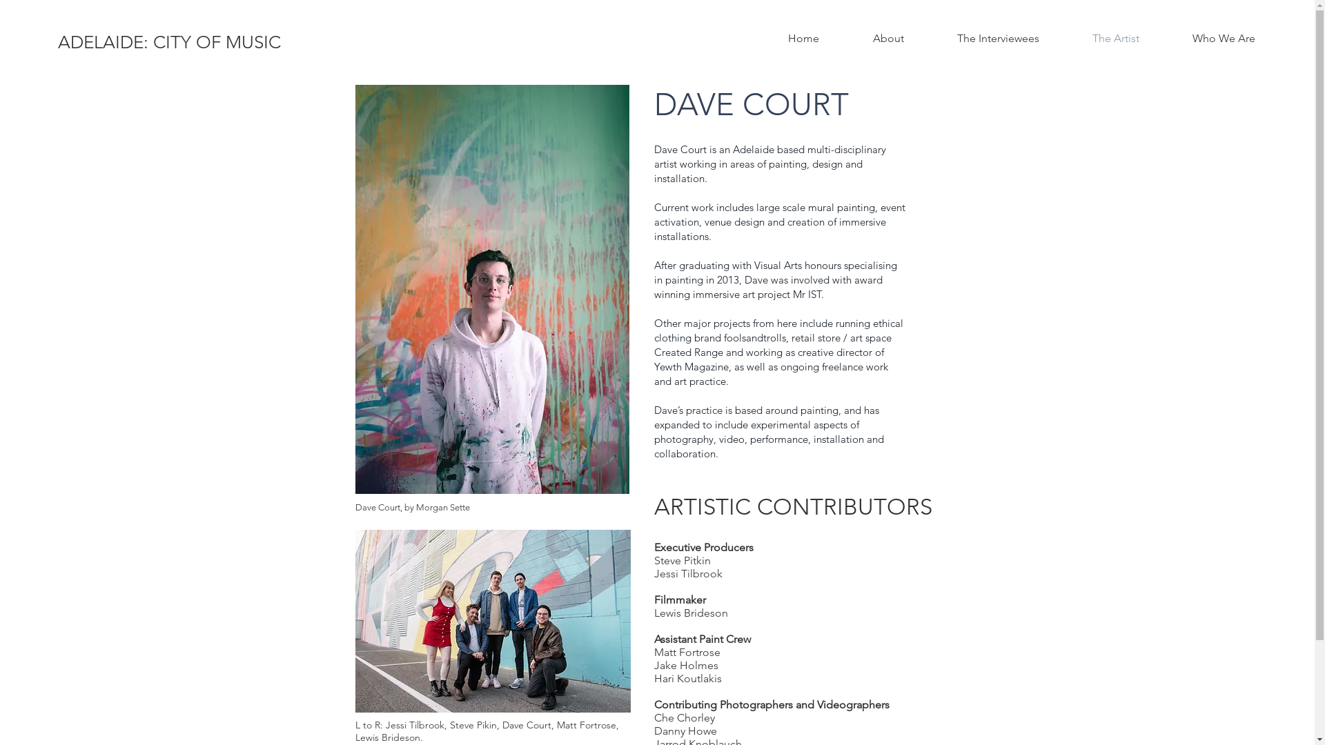 This screenshot has height=745, width=1325. I want to click on Created Range, so click(689, 352).